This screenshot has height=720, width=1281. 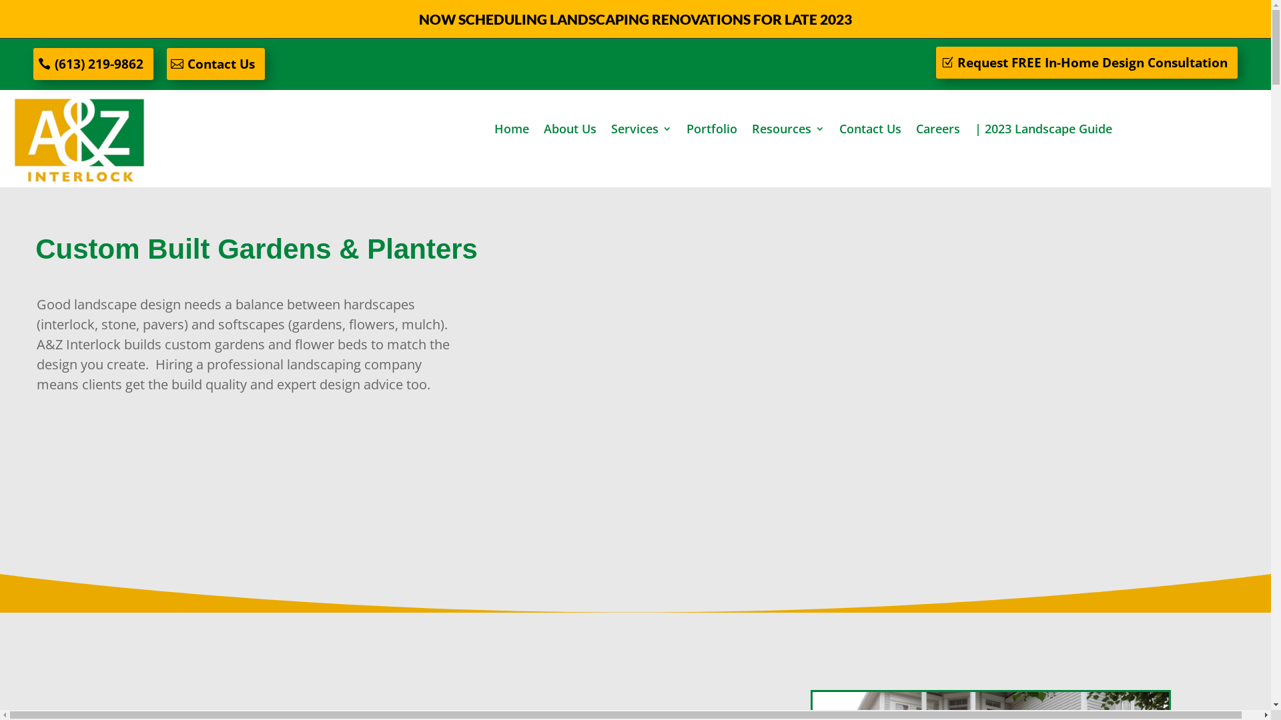 What do you see at coordinates (93, 64) in the screenshot?
I see `(613) 219-9862` at bounding box center [93, 64].